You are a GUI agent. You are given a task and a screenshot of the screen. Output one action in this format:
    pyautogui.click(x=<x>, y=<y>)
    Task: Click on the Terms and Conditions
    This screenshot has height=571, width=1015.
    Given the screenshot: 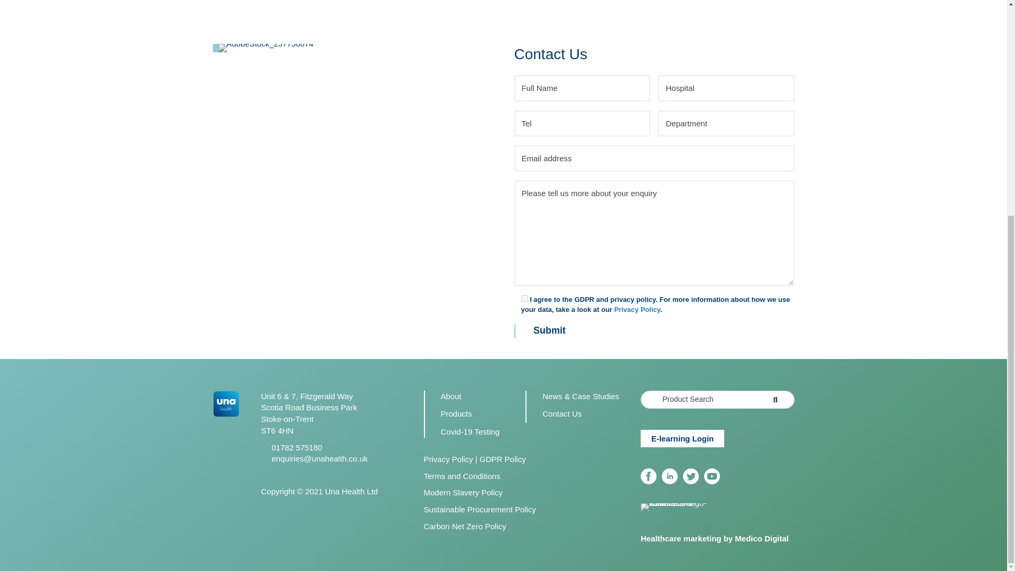 What is the action you would take?
    pyautogui.click(x=462, y=476)
    